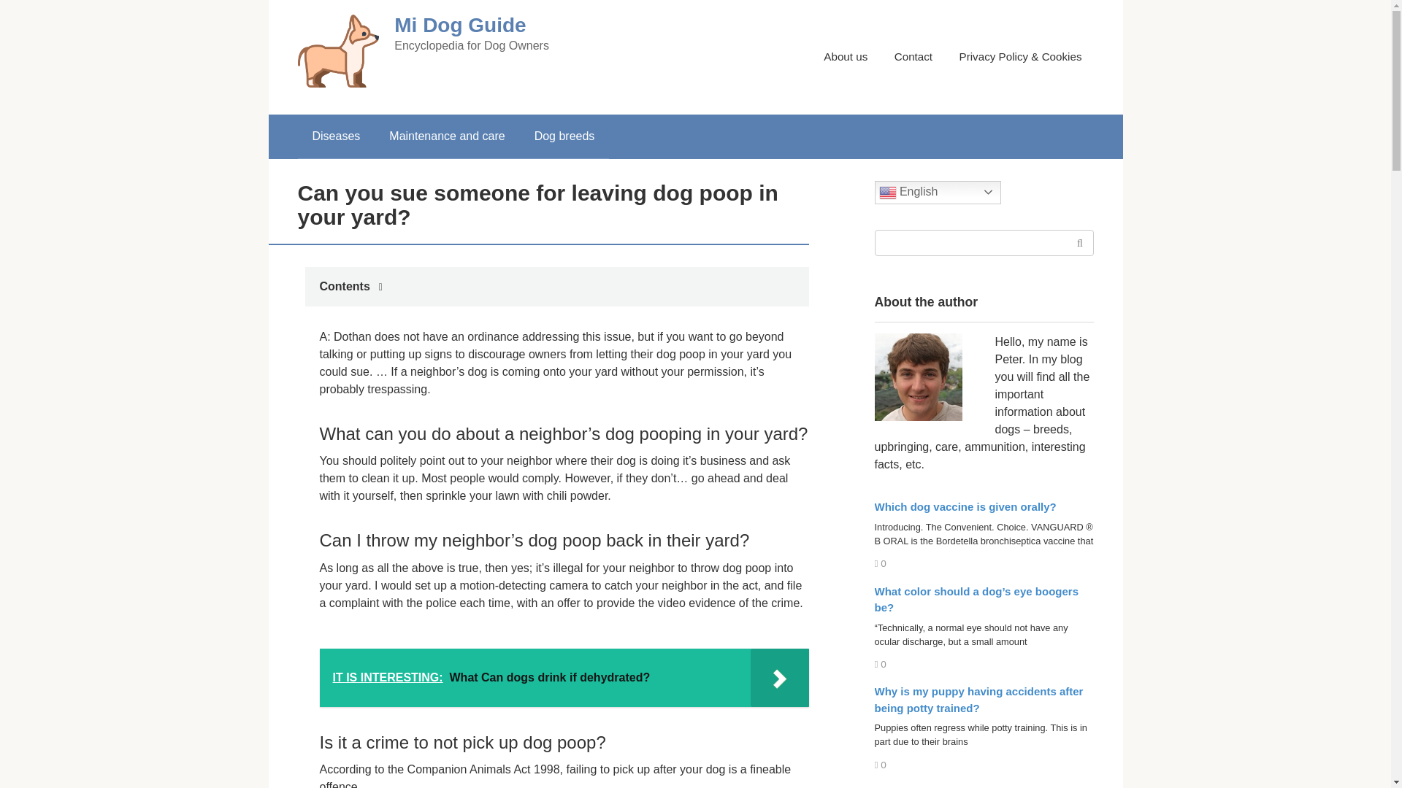 The image size is (1402, 788). What do you see at coordinates (336, 136) in the screenshot?
I see `Diseases` at bounding box center [336, 136].